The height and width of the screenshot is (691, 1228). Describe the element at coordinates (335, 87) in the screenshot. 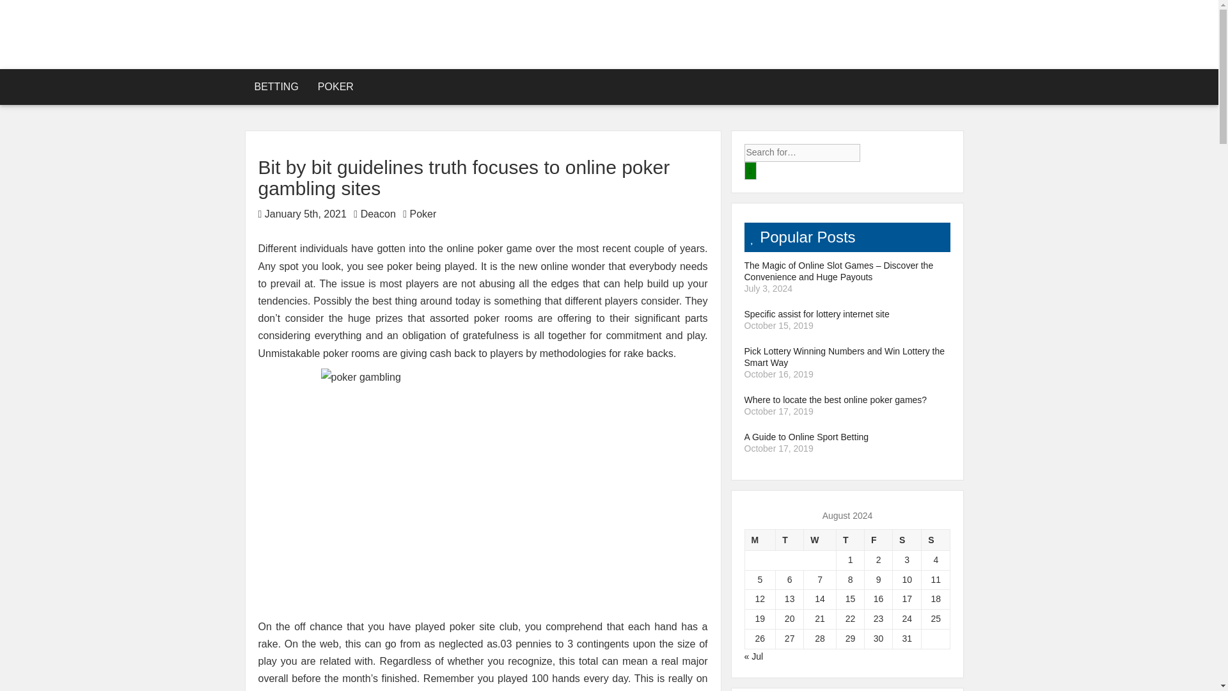

I see `POKER` at that location.